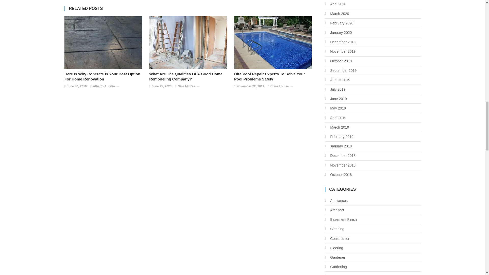  What do you see at coordinates (161, 87) in the screenshot?
I see `June 25, 2023` at bounding box center [161, 87].